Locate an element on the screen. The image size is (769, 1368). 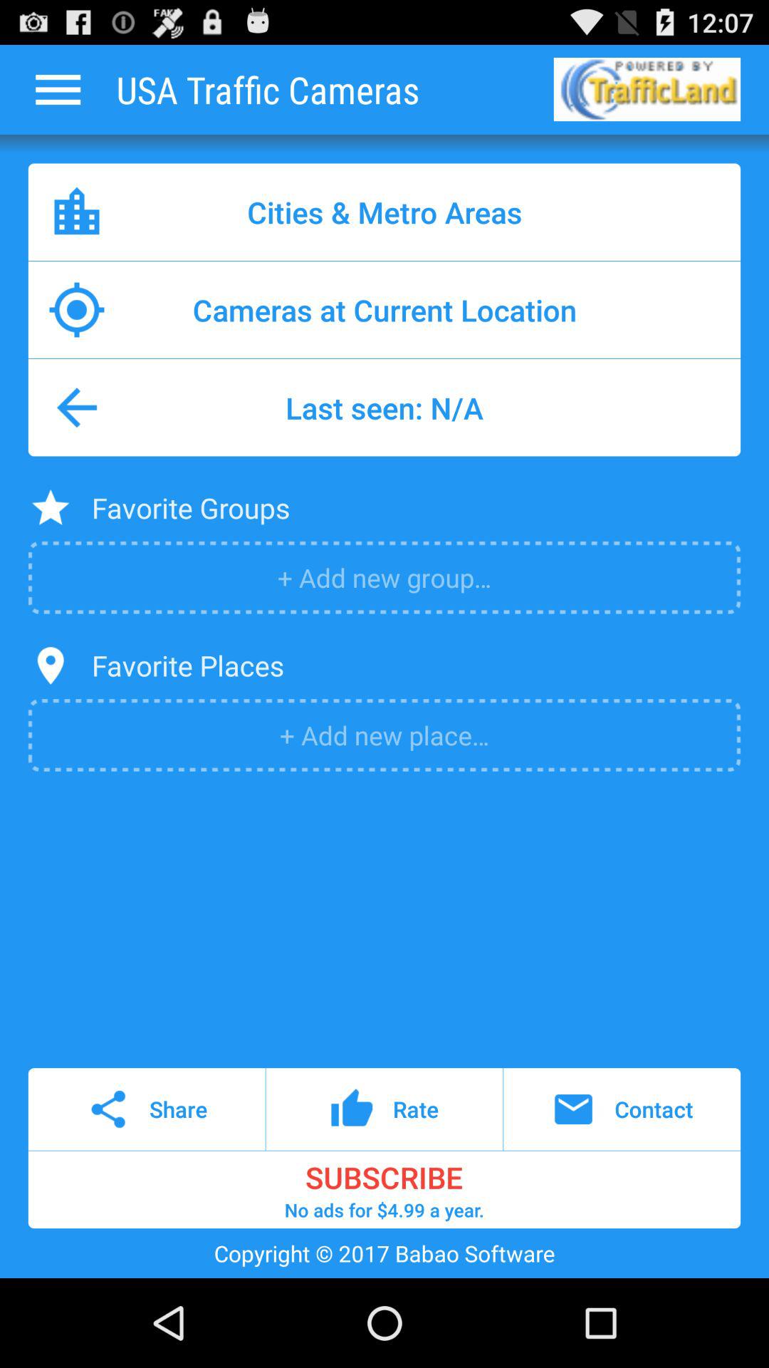
select the item to the left of favorite places icon is located at coordinates (50, 665).